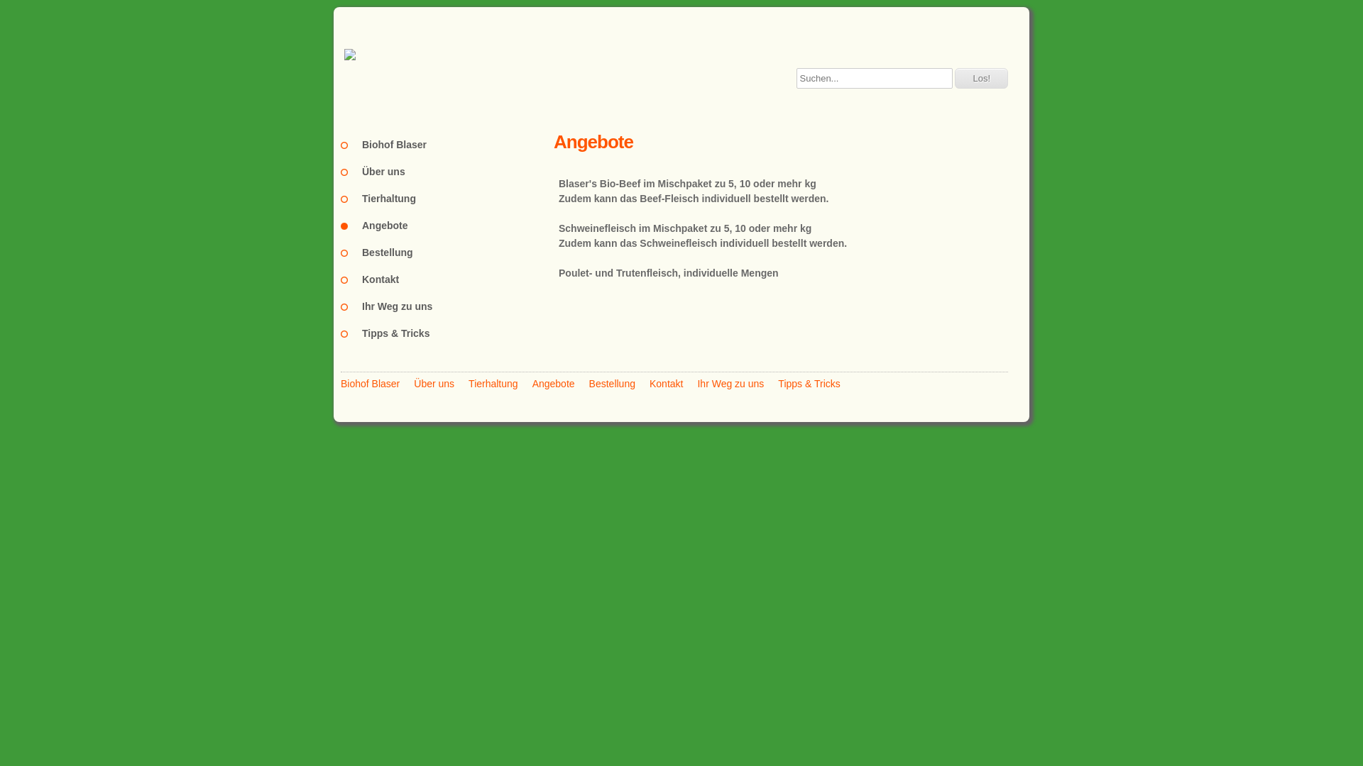 The width and height of the screenshot is (1363, 766). What do you see at coordinates (809, 384) in the screenshot?
I see `Tipps & Tricks` at bounding box center [809, 384].